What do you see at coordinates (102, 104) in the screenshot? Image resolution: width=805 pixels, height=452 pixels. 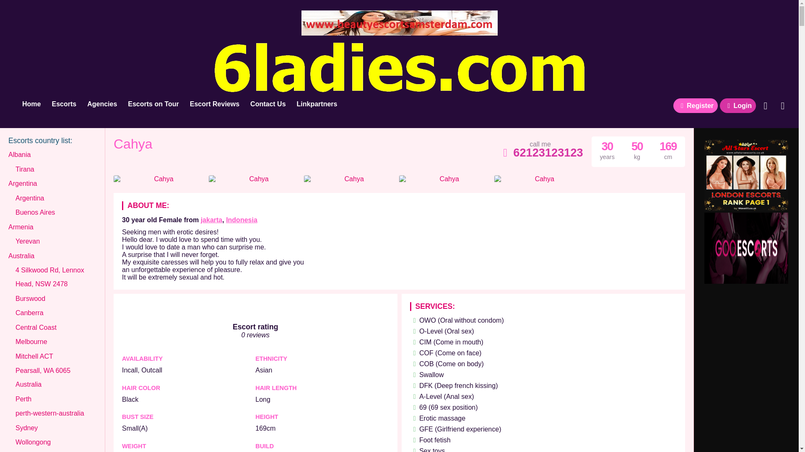 I see `Agencies` at bounding box center [102, 104].